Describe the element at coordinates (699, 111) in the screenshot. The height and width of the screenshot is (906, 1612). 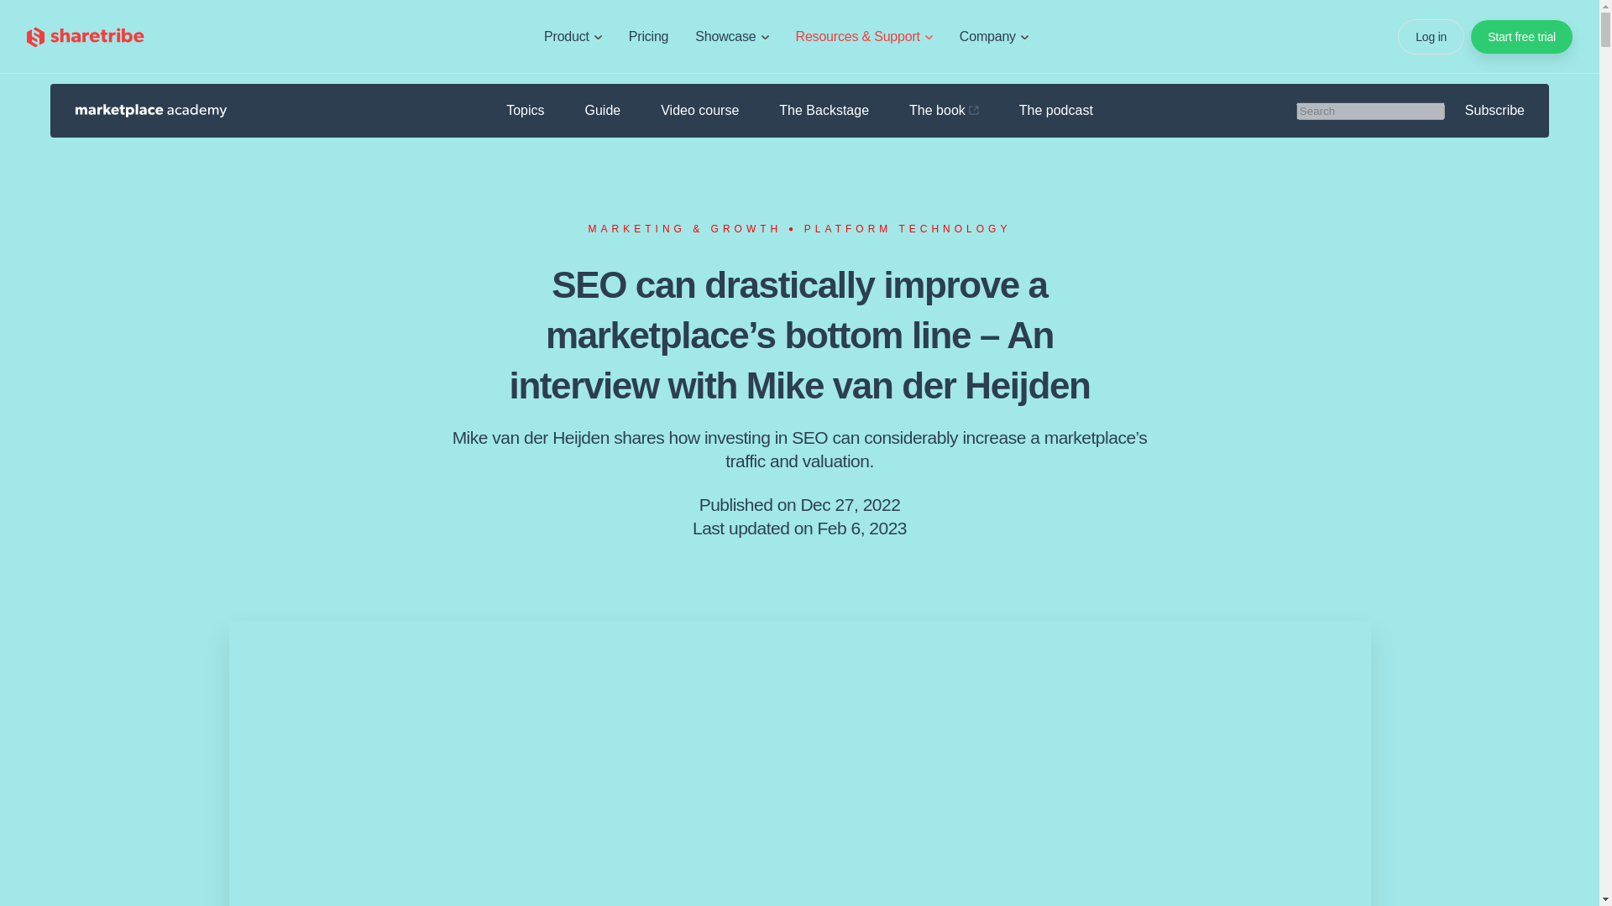
I see `Video course` at that location.